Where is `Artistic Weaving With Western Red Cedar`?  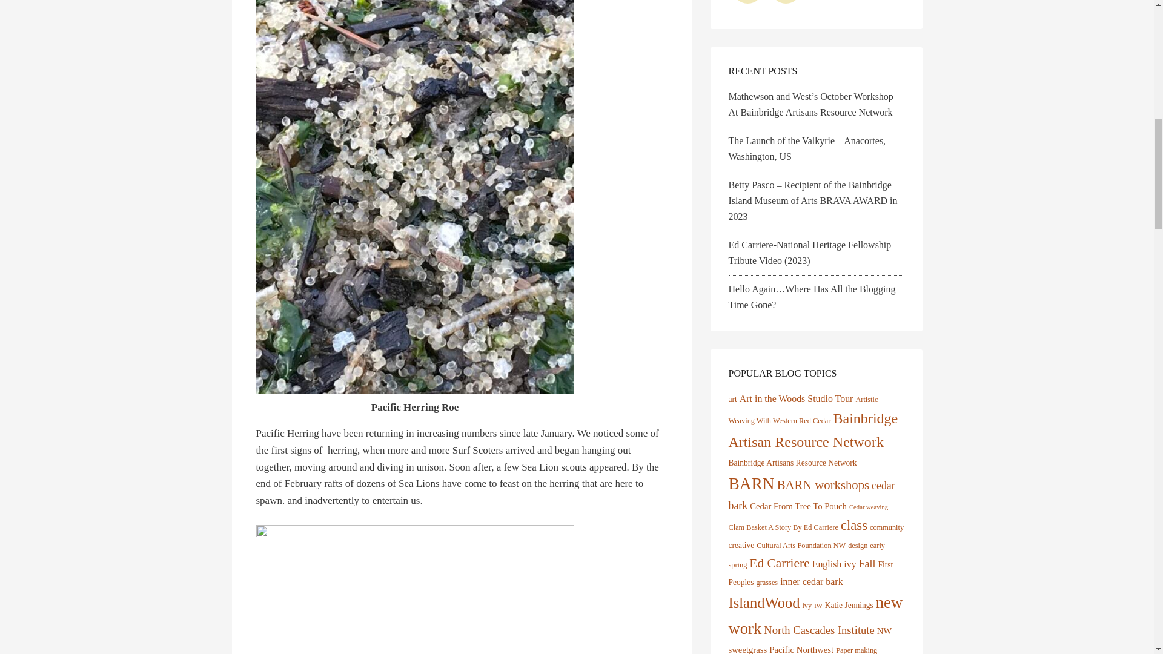 Artistic Weaving With Western Red Cedar is located at coordinates (803, 411).